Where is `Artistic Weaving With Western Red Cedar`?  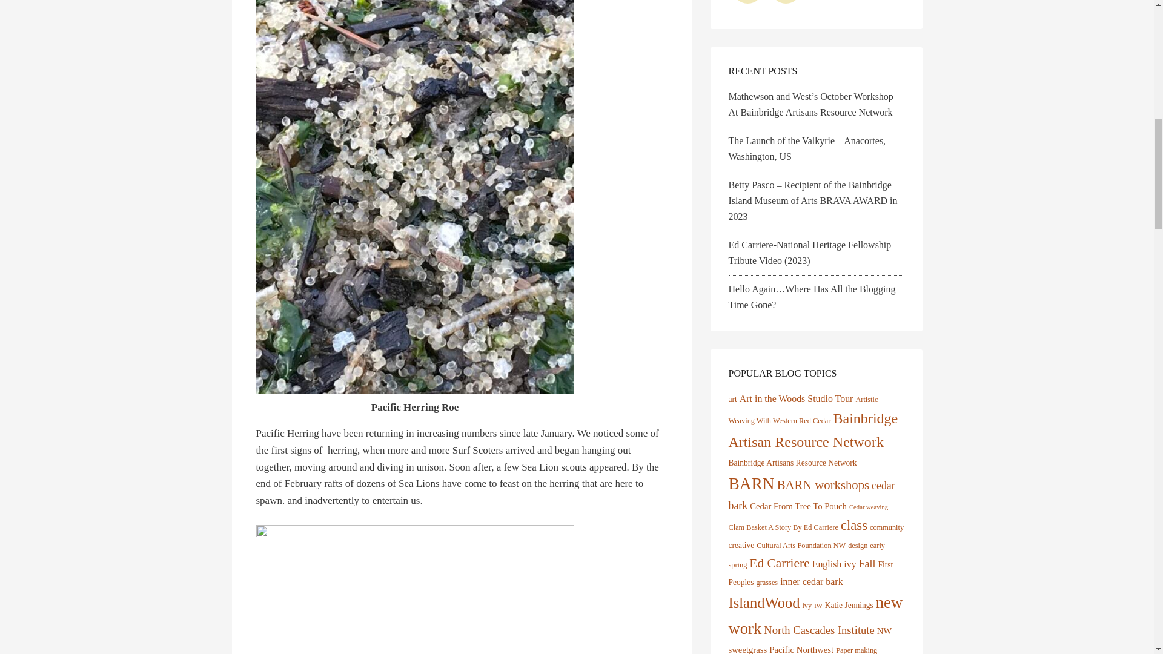 Artistic Weaving With Western Red Cedar is located at coordinates (803, 411).